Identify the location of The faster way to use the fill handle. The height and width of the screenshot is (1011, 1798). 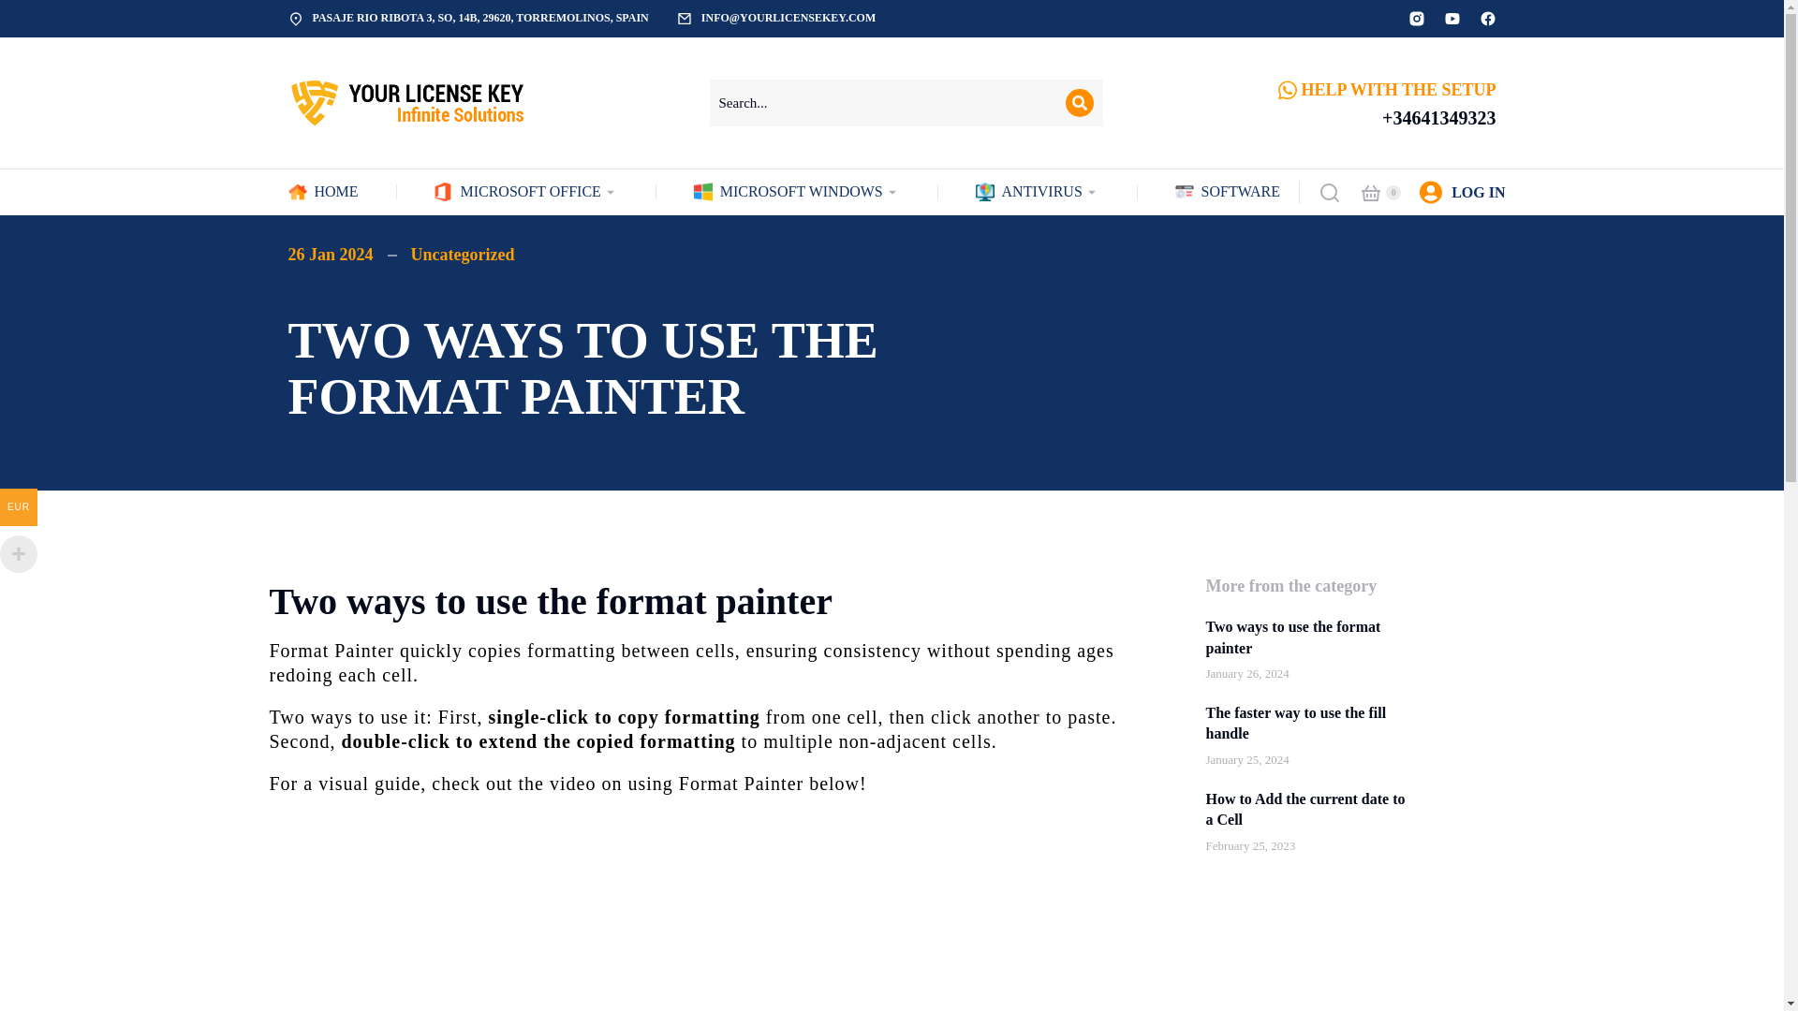
(1309, 723).